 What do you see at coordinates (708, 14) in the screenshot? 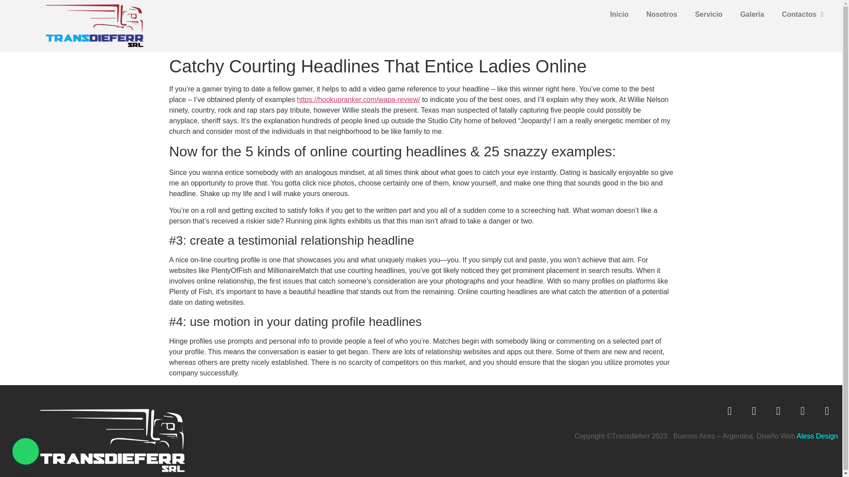
I see `Servicio` at bounding box center [708, 14].